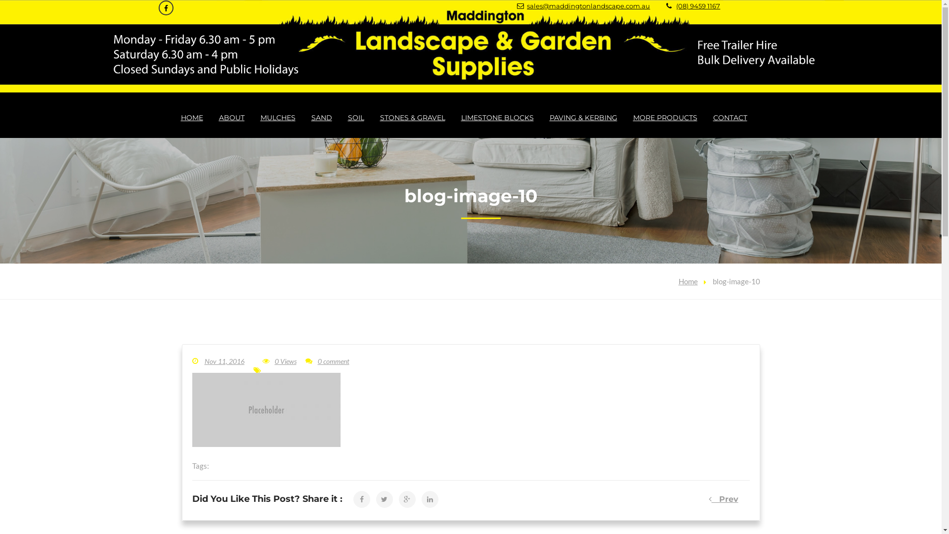  Describe the element at coordinates (356, 118) in the screenshot. I see `SOIL` at that location.